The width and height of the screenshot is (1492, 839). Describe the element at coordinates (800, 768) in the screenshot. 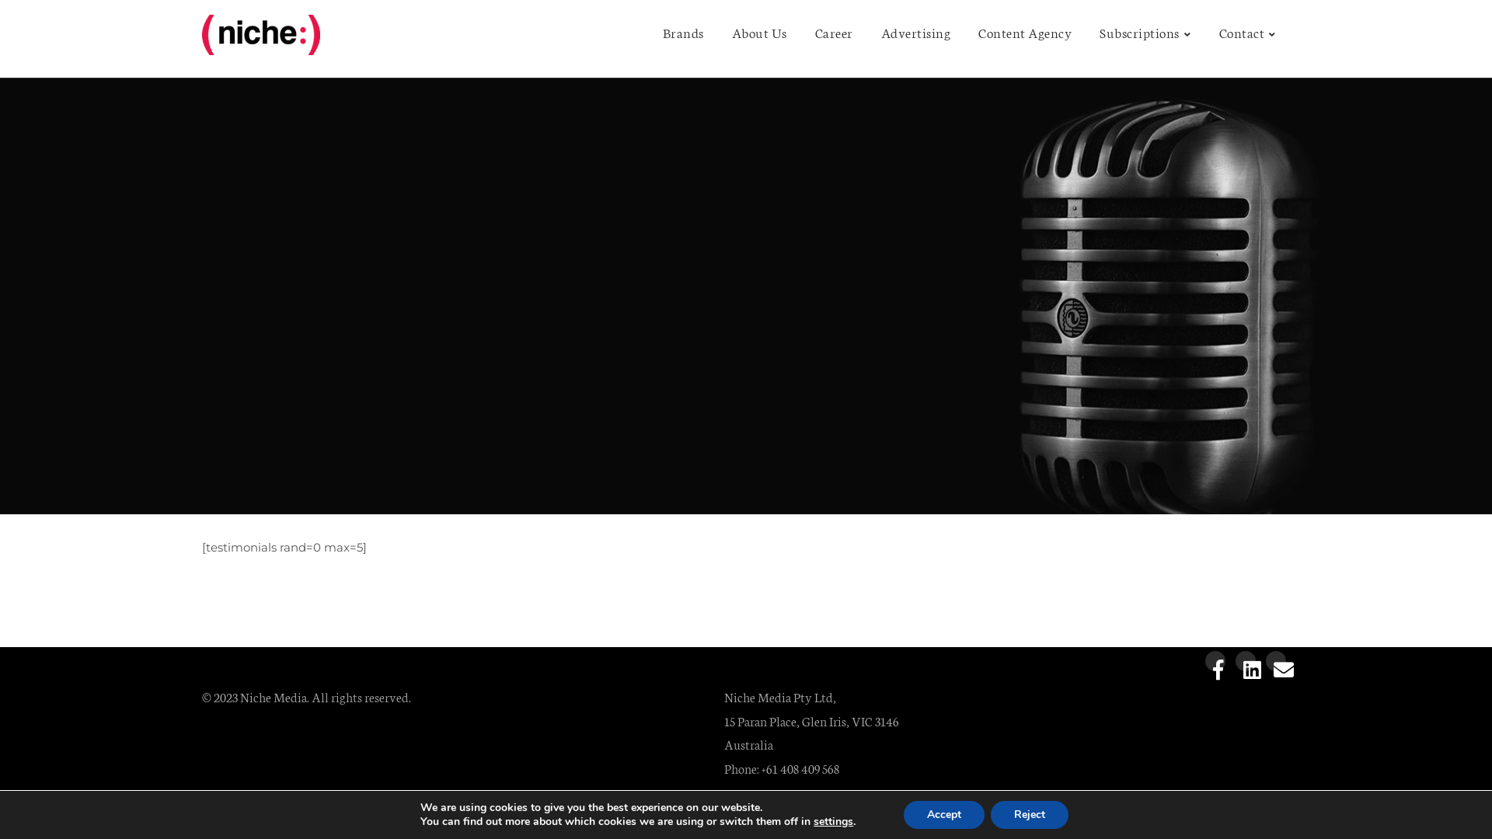

I see `+61 408 409 568` at that location.